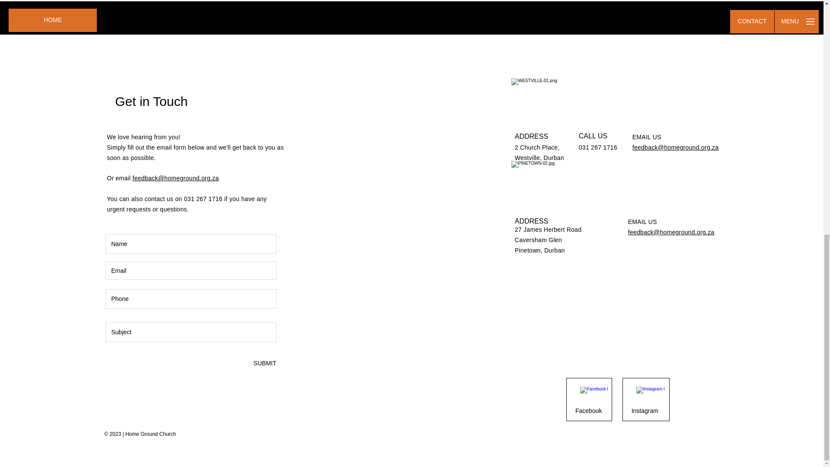  I want to click on Instagram, so click(645, 411).